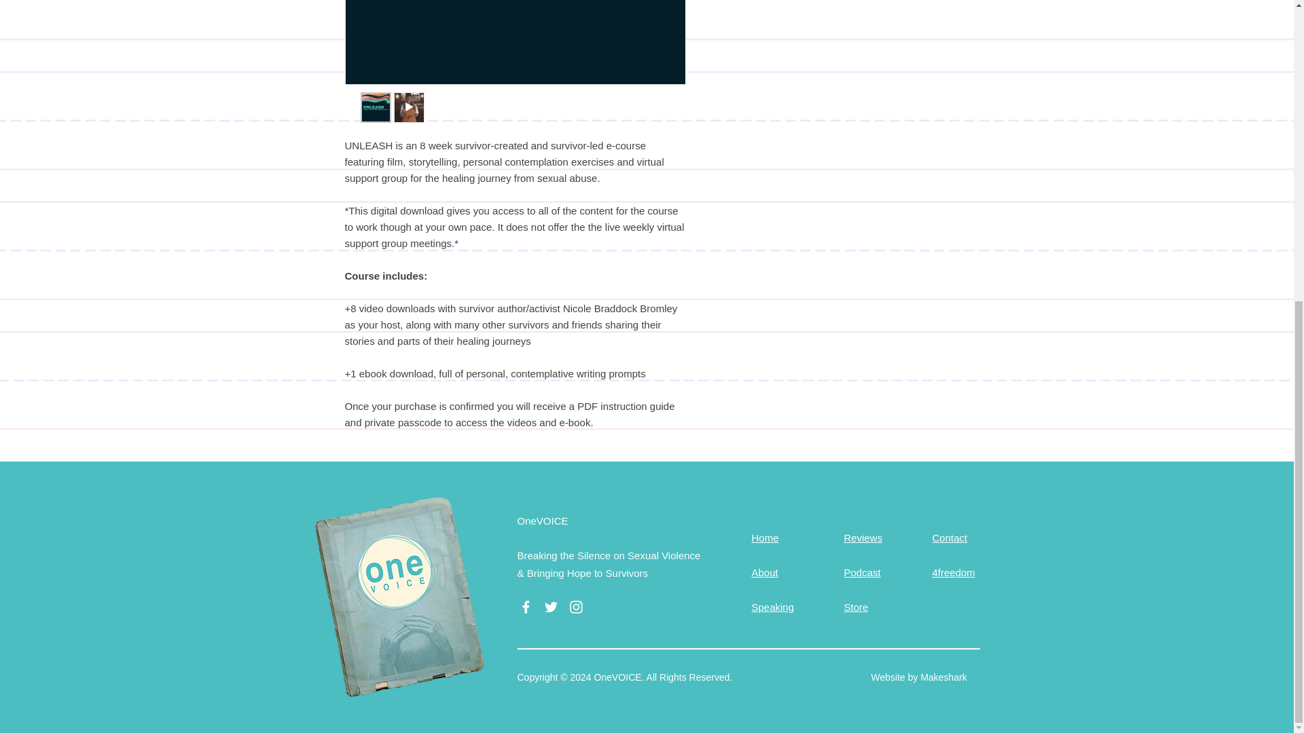 The height and width of the screenshot is (733, 1304). Describe the element at coordinates (856, 607) in the screenshot. I see `Store` at that location.